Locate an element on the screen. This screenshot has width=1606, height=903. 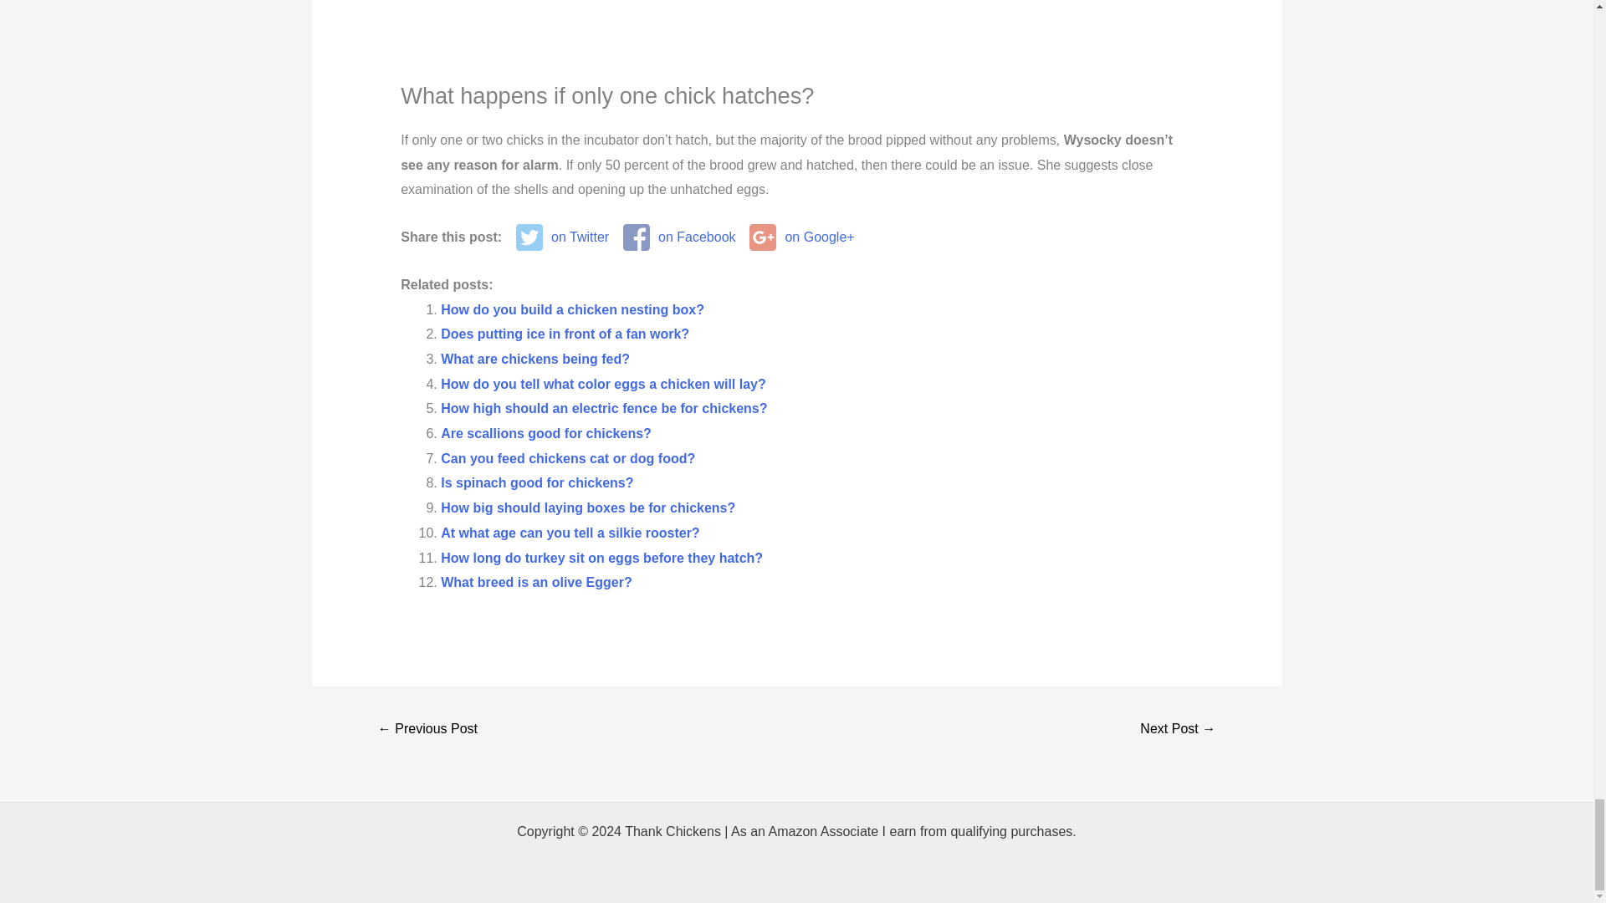
How big should laying boxes be for chickens? is located at coordinates (587, 508).